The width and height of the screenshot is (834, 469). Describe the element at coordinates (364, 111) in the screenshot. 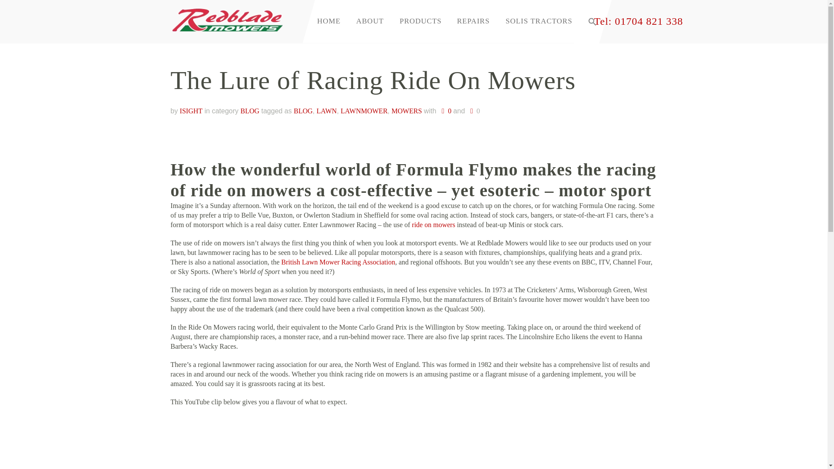

I see `LAWNMOWER` at that location.